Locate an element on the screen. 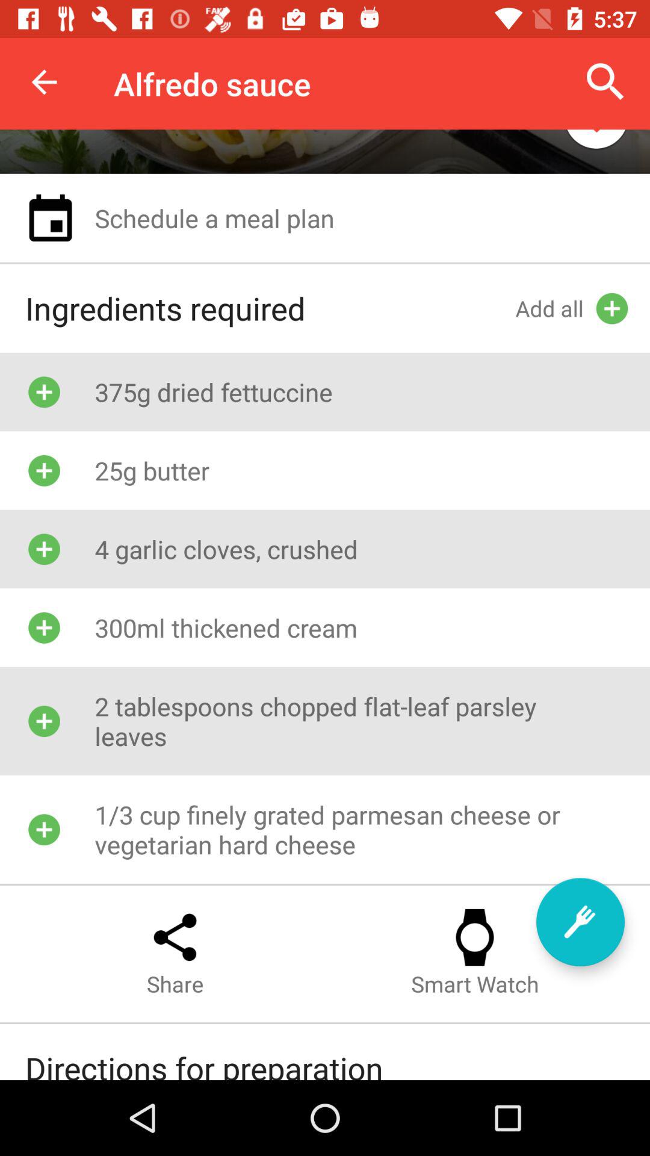 The image size is (650, 1156). click on the add symbol which is left hand side of the text 375g dried fettuccine is located at coordinates (44, 391).